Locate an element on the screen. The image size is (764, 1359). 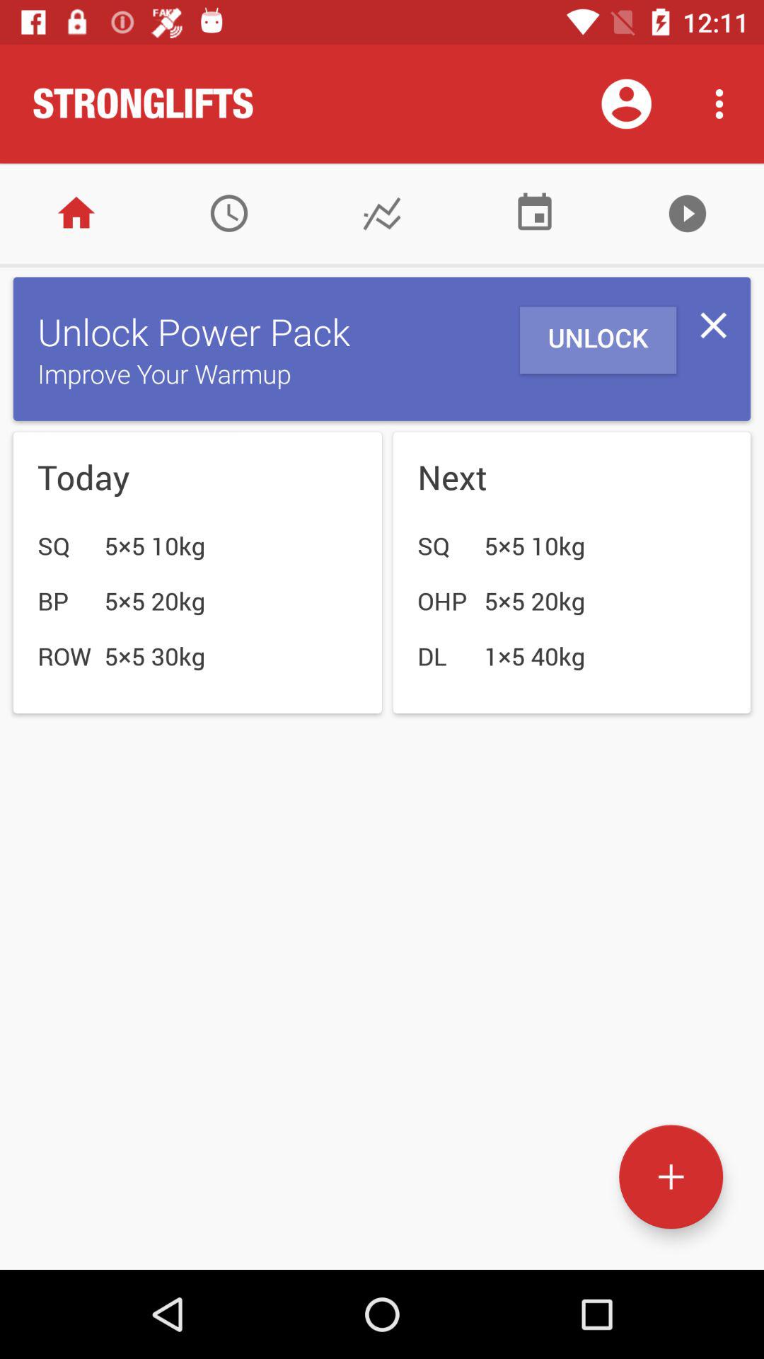
adding button is located at coordinates (671, 1176).